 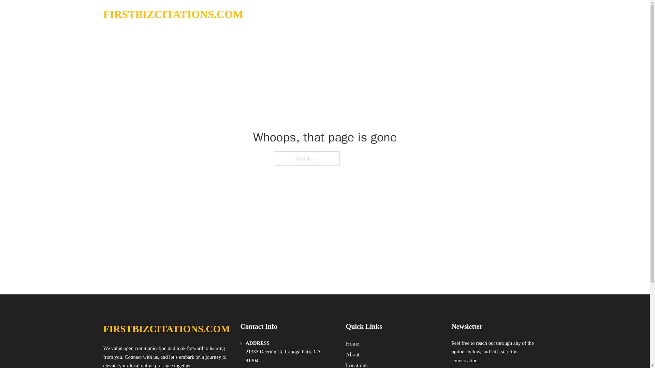 I want to click on LOCATIONS, so click(x=494, y=14).